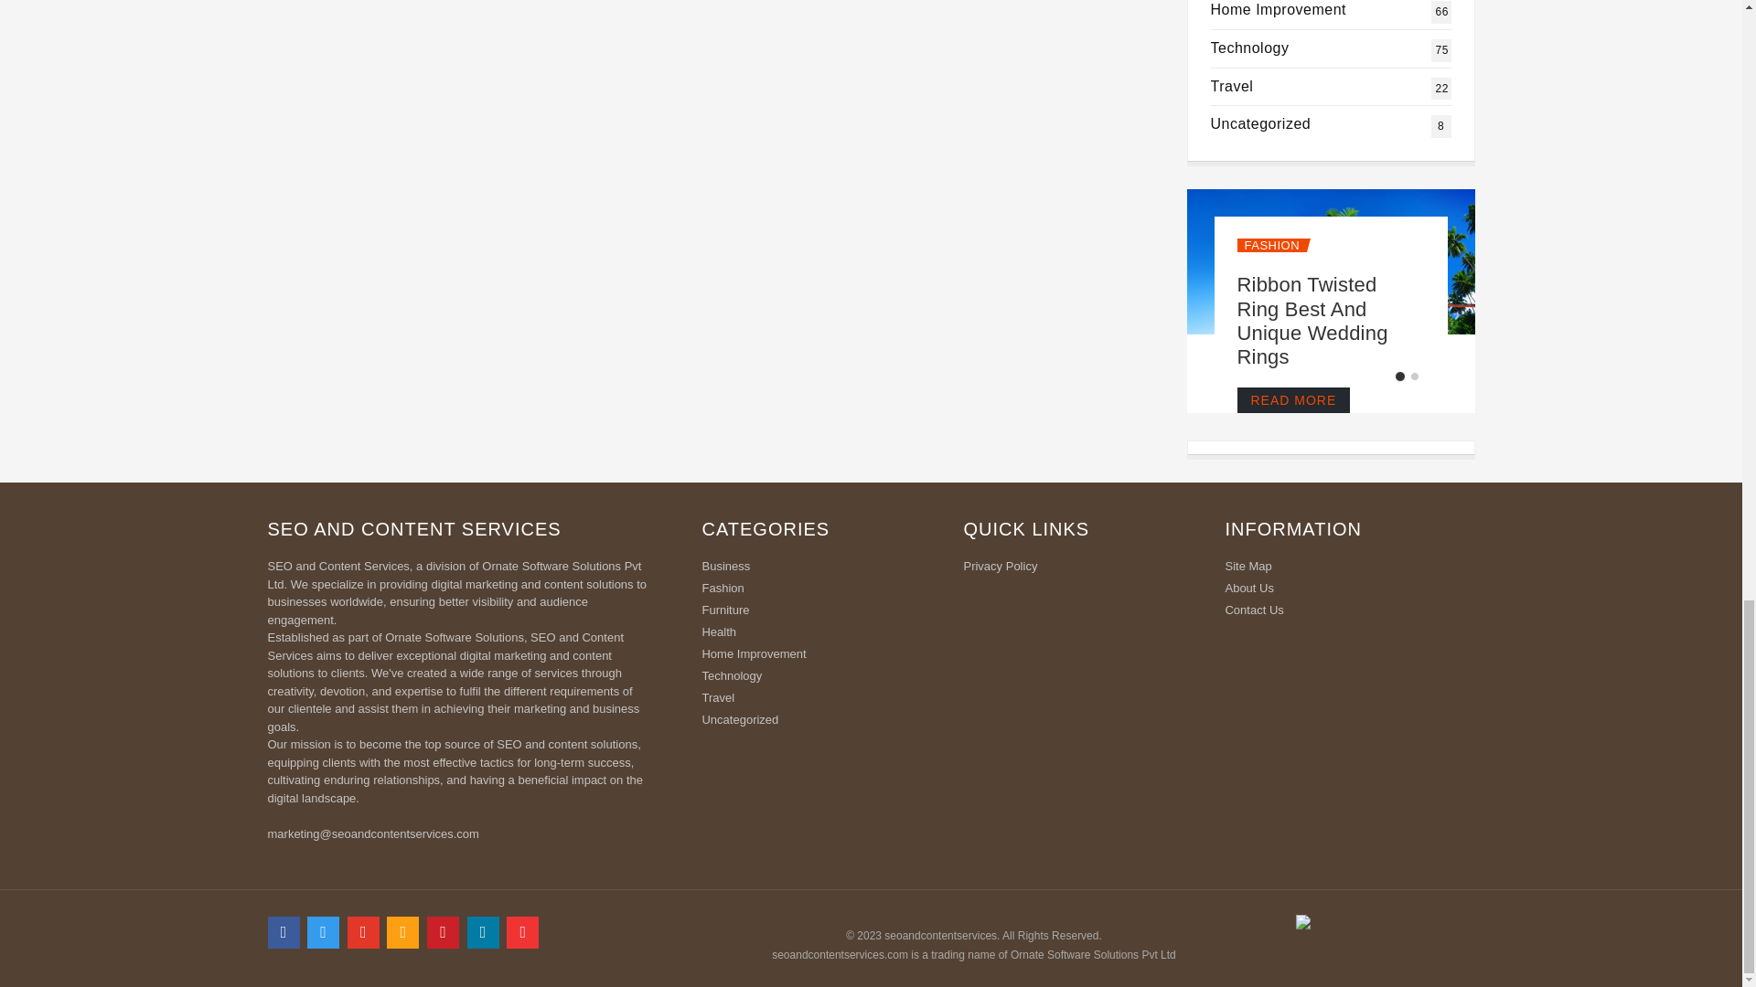 The width and height of the screenshot is (1756, 987). What do you see at coordinates (819, 589) in the screenshot?
I see `Uncategorized` at bounding box center [819, 589].